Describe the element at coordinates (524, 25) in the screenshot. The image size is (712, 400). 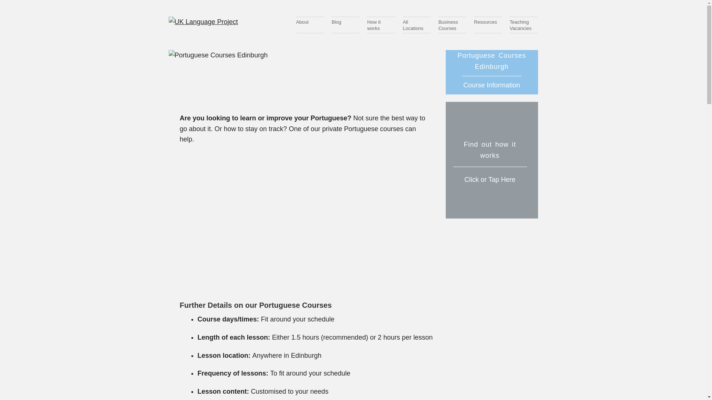
I see `Teaching Vacancies` at that location.